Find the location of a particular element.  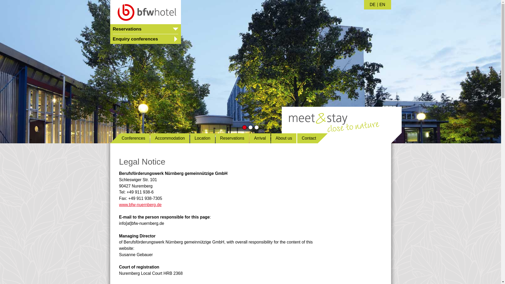

Contact is located at coordinates (312, 138).